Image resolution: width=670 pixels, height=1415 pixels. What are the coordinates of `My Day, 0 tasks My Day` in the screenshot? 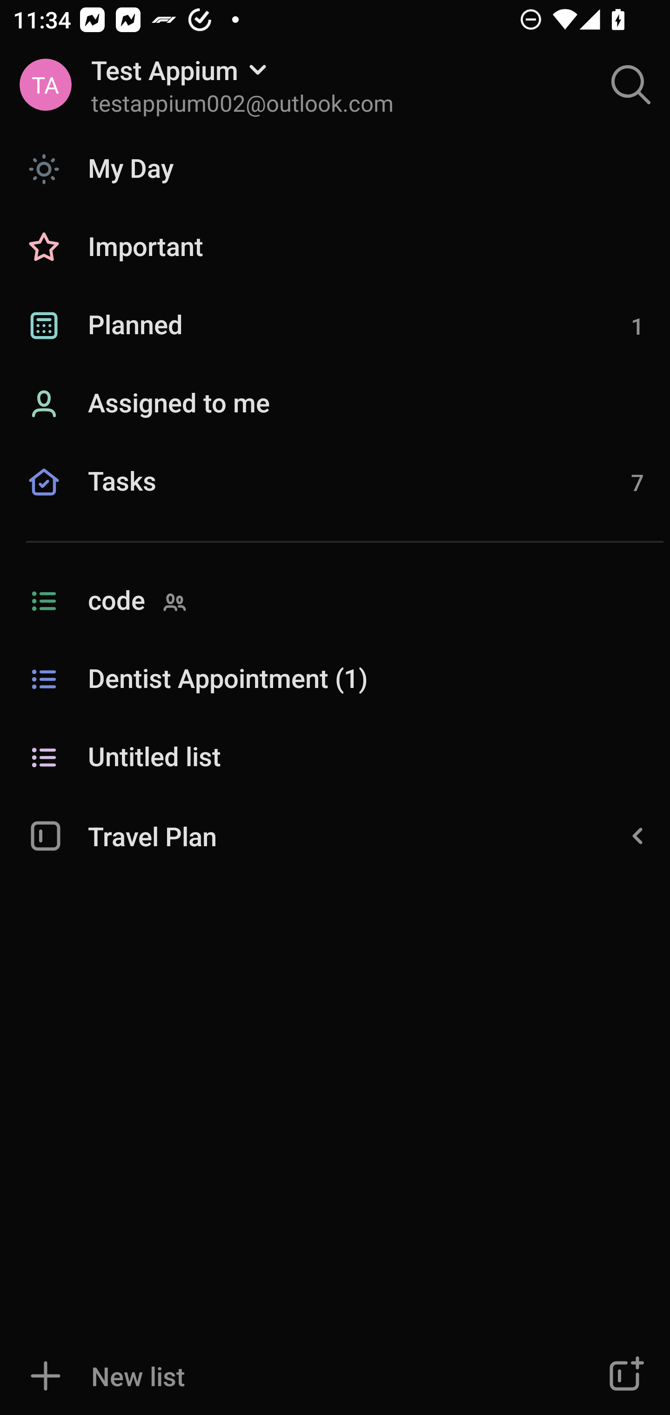 It's located at (335, 168).